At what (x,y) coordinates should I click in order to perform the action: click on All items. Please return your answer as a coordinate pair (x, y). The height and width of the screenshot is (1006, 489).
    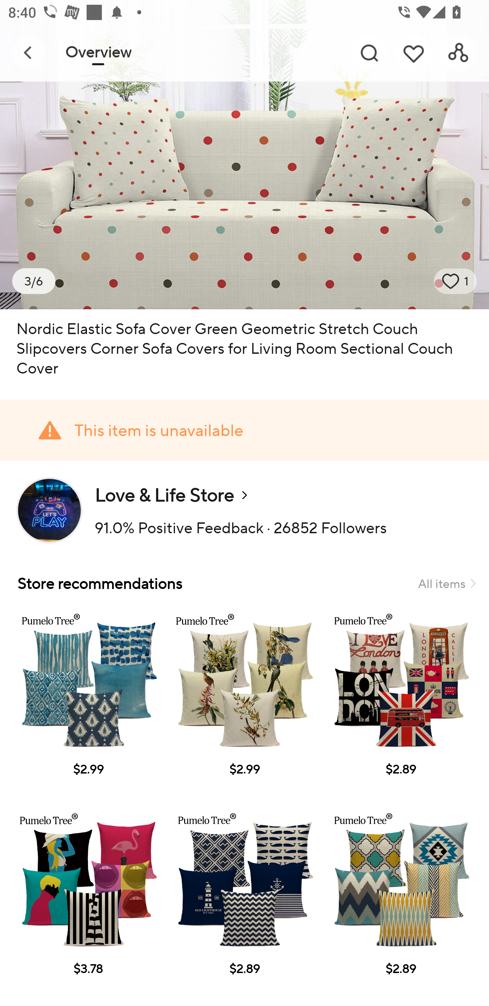
    Looking at the image, I should click on (447, 583).